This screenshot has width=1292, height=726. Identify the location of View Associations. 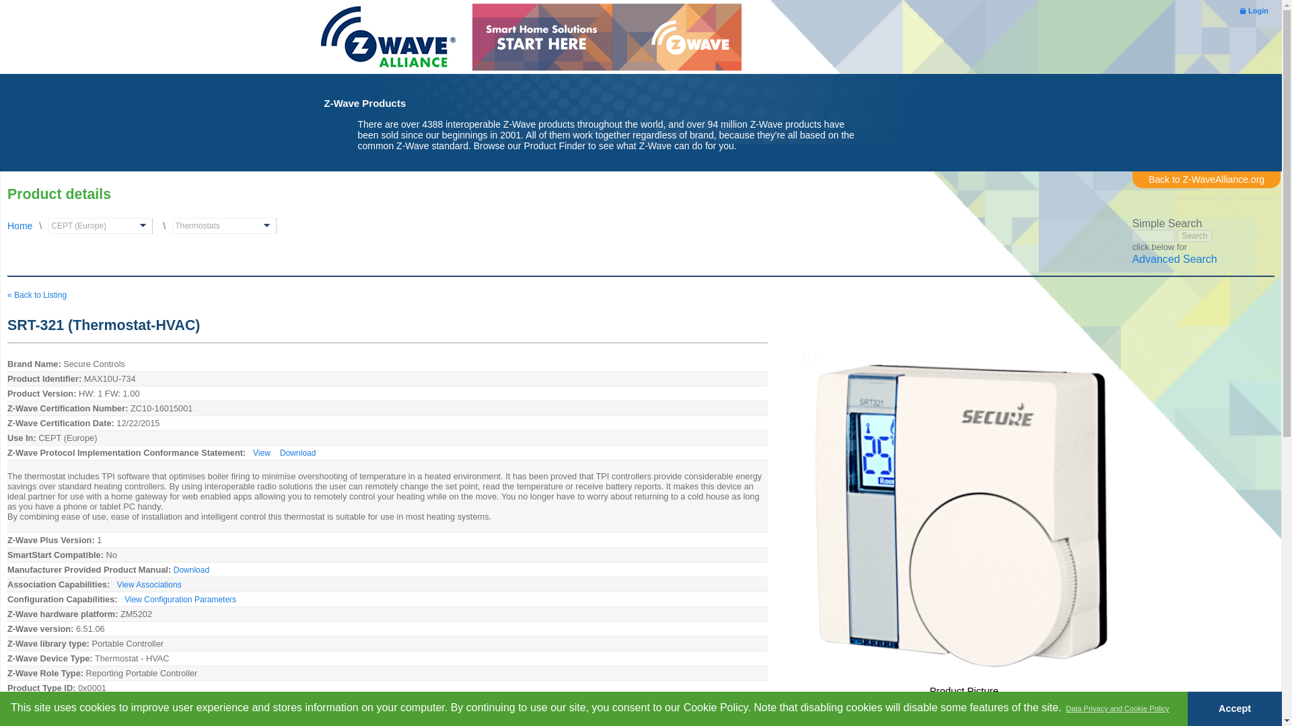
(149, 584).